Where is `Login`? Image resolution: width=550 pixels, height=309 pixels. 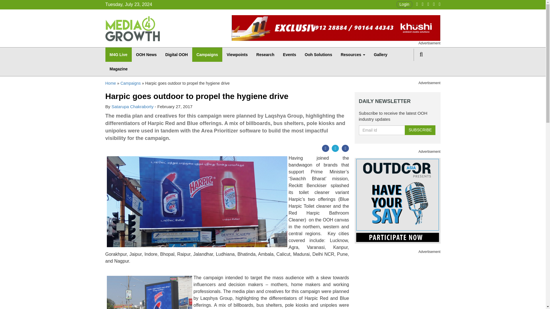
Login is located at coordinates (404, 4).